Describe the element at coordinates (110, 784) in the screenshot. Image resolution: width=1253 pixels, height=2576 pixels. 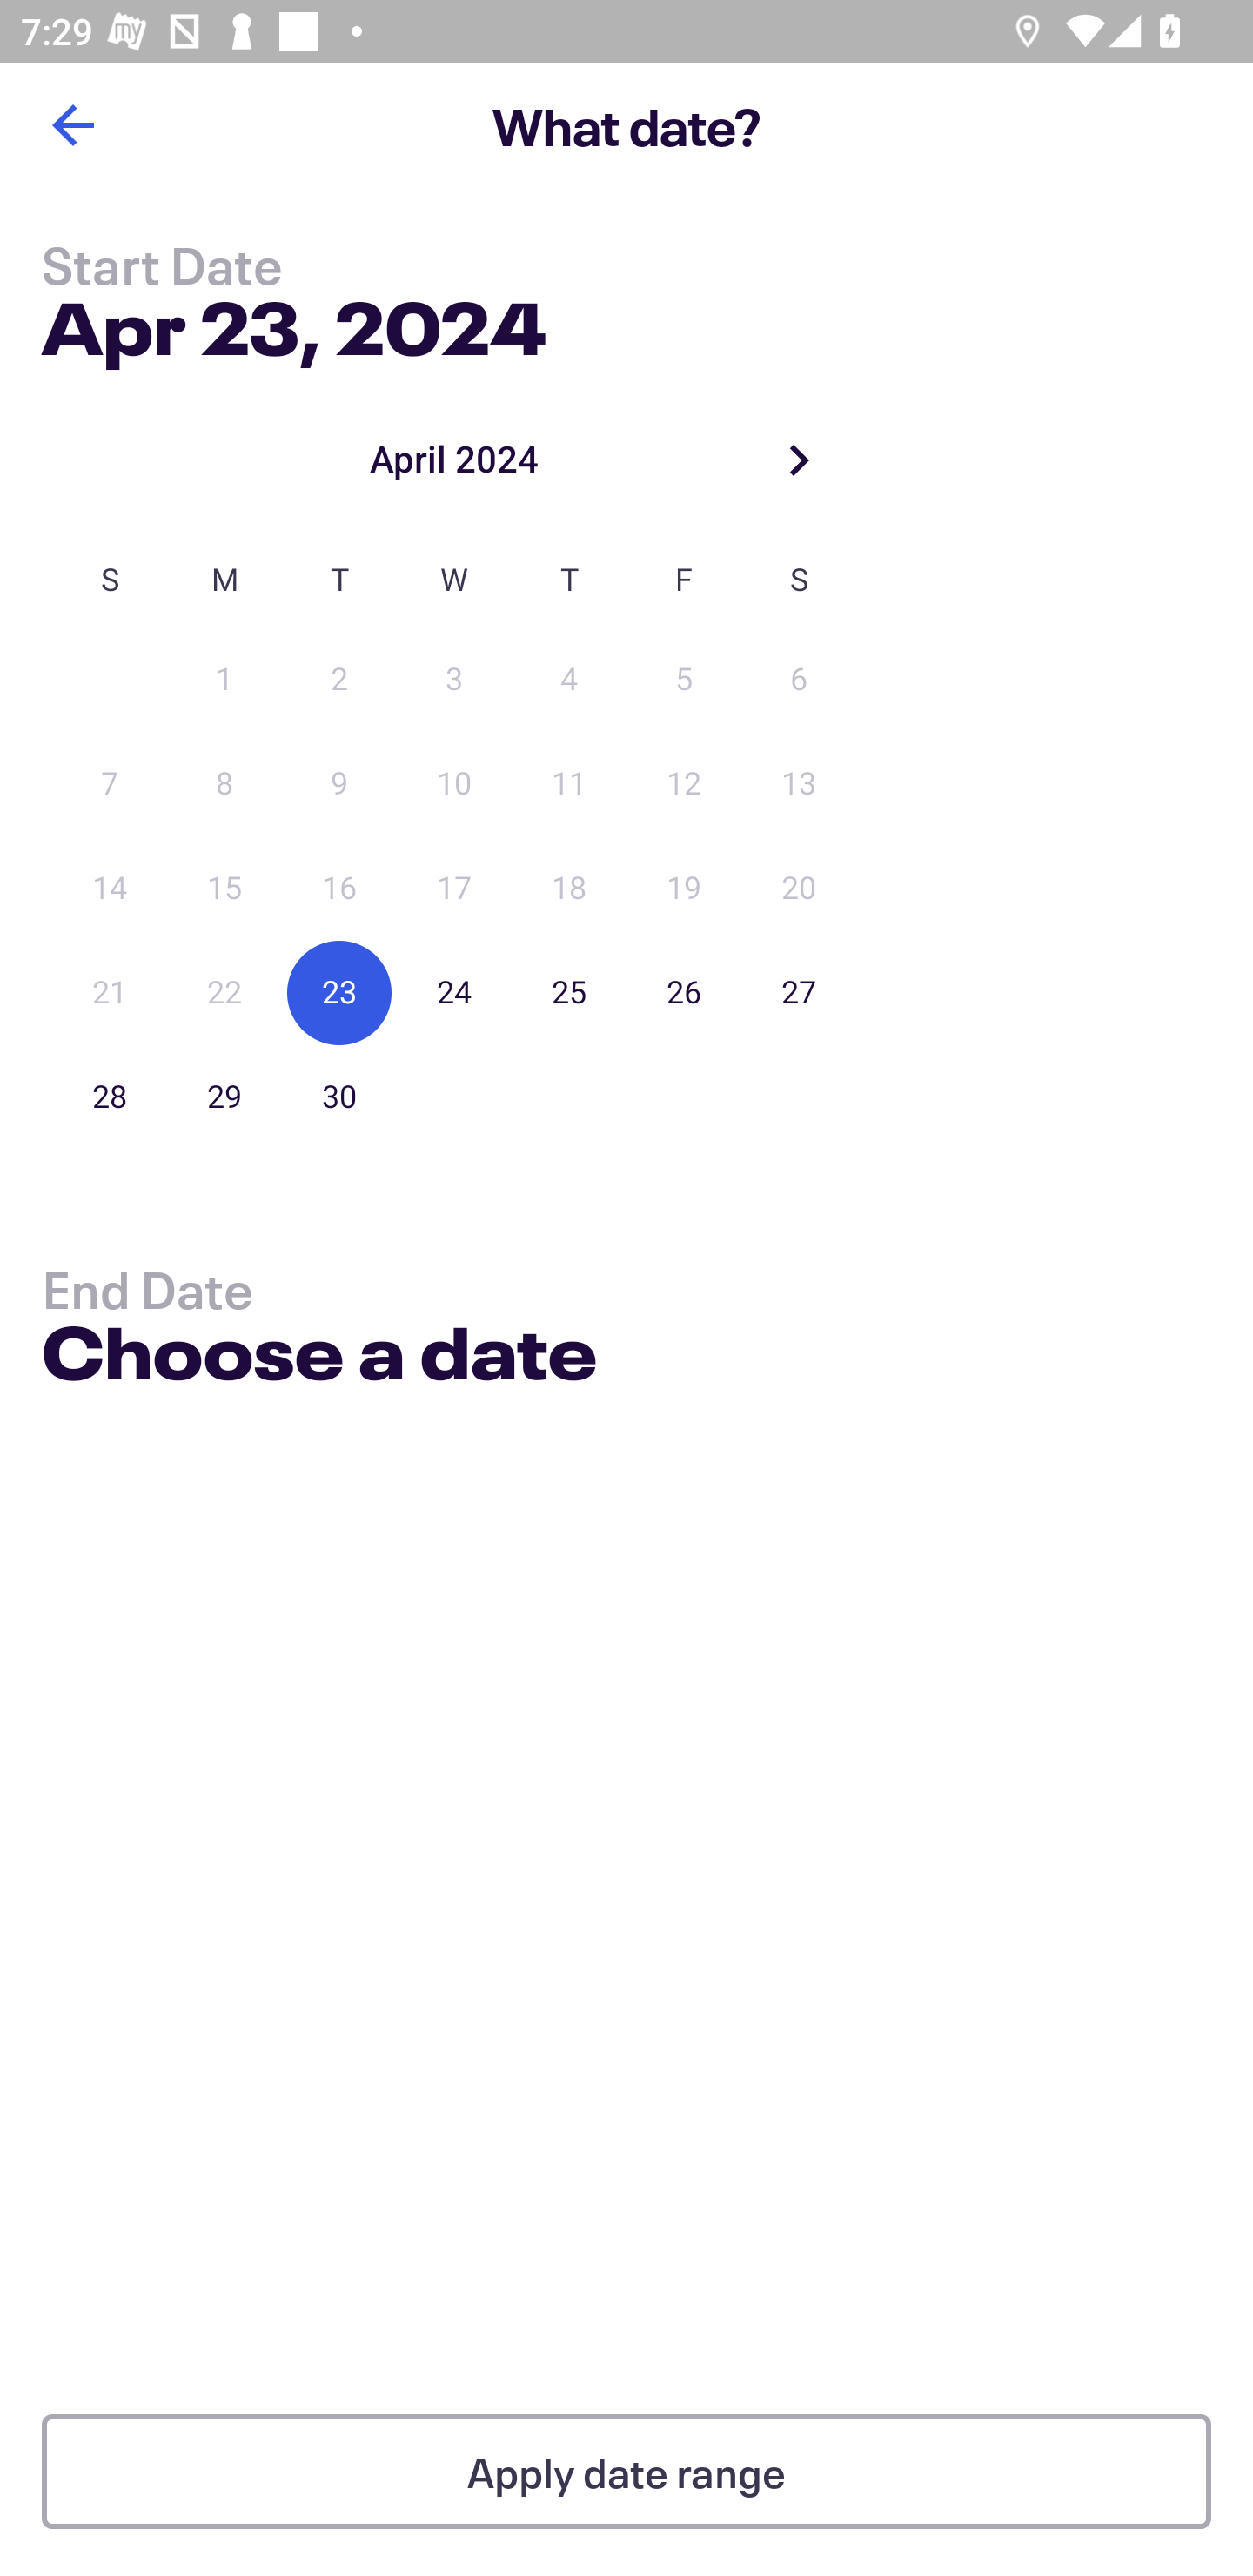
I see `7 07 April 2024` at that location.